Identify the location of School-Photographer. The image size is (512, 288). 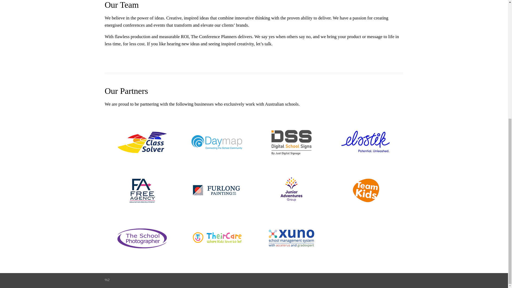
(142, 238).